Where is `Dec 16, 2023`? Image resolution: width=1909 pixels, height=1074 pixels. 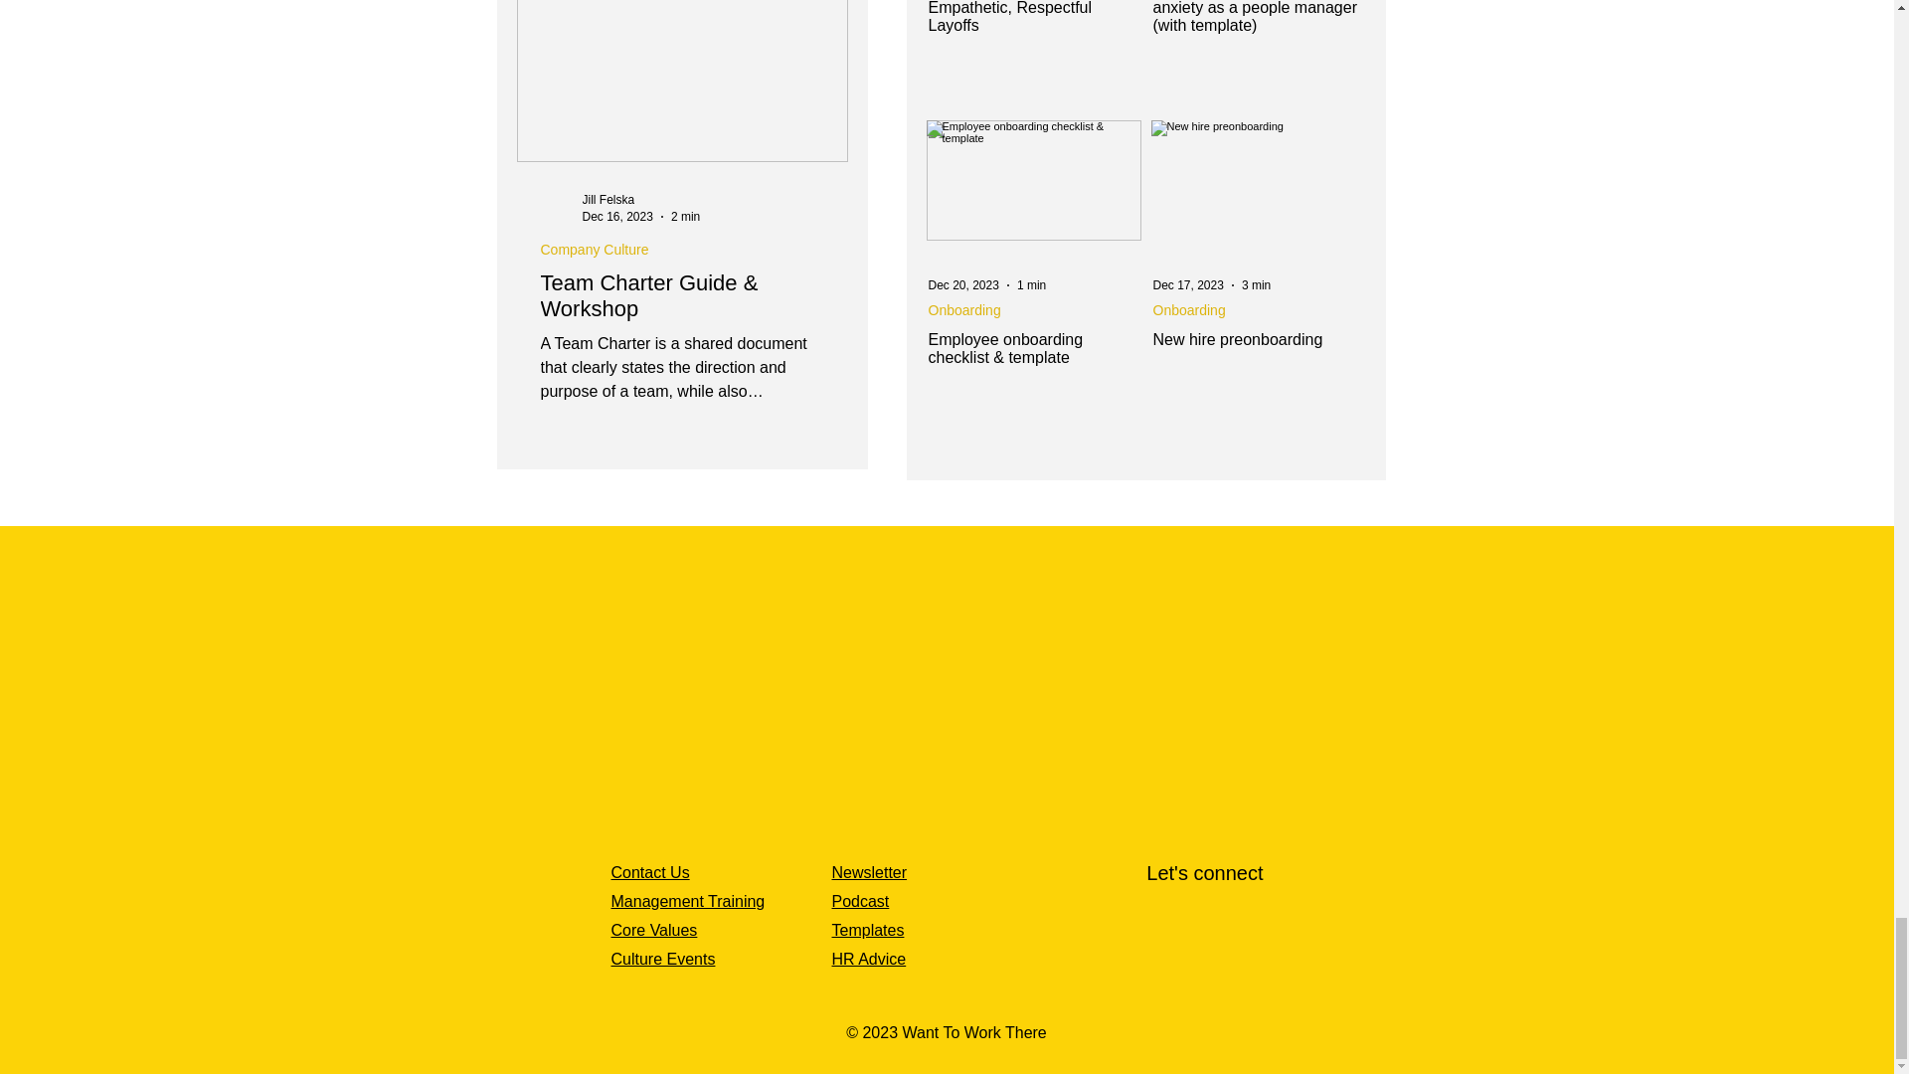
Dec 16, 2023 is located at coordinates (616, 216).